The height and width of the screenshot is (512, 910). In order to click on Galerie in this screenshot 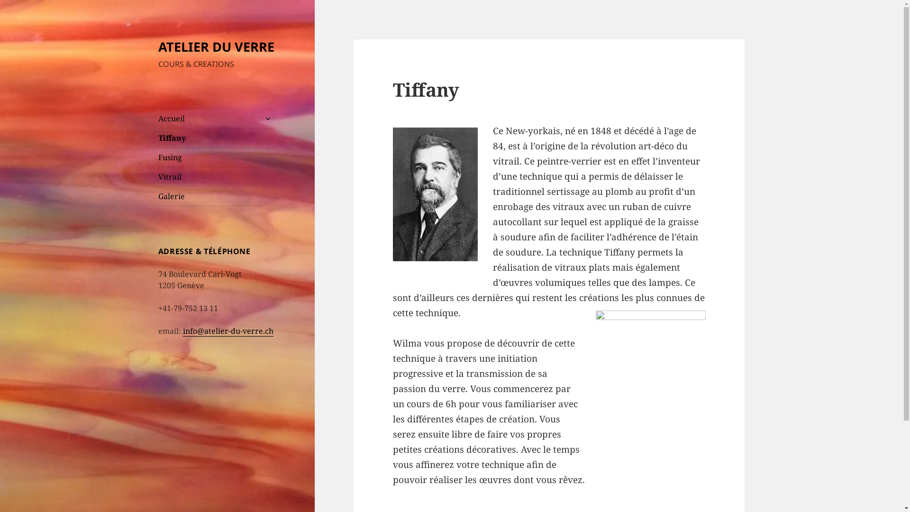, I will do `click(217, 196)`.